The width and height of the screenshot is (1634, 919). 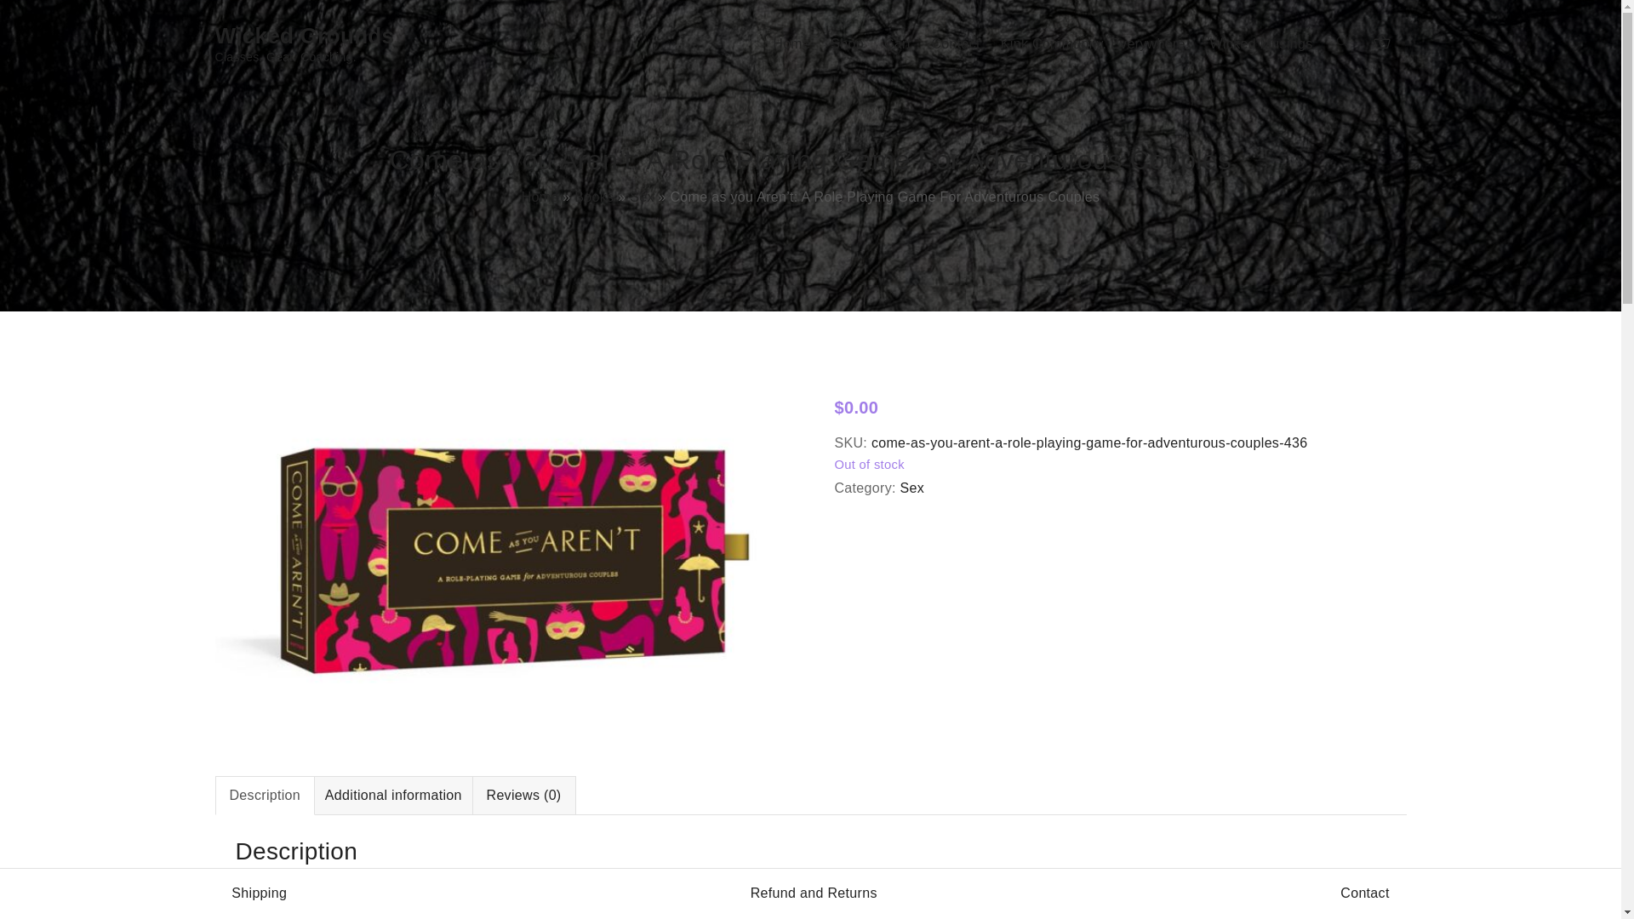 I want to click on Wicked Musings, so click(x=1261, y=44).